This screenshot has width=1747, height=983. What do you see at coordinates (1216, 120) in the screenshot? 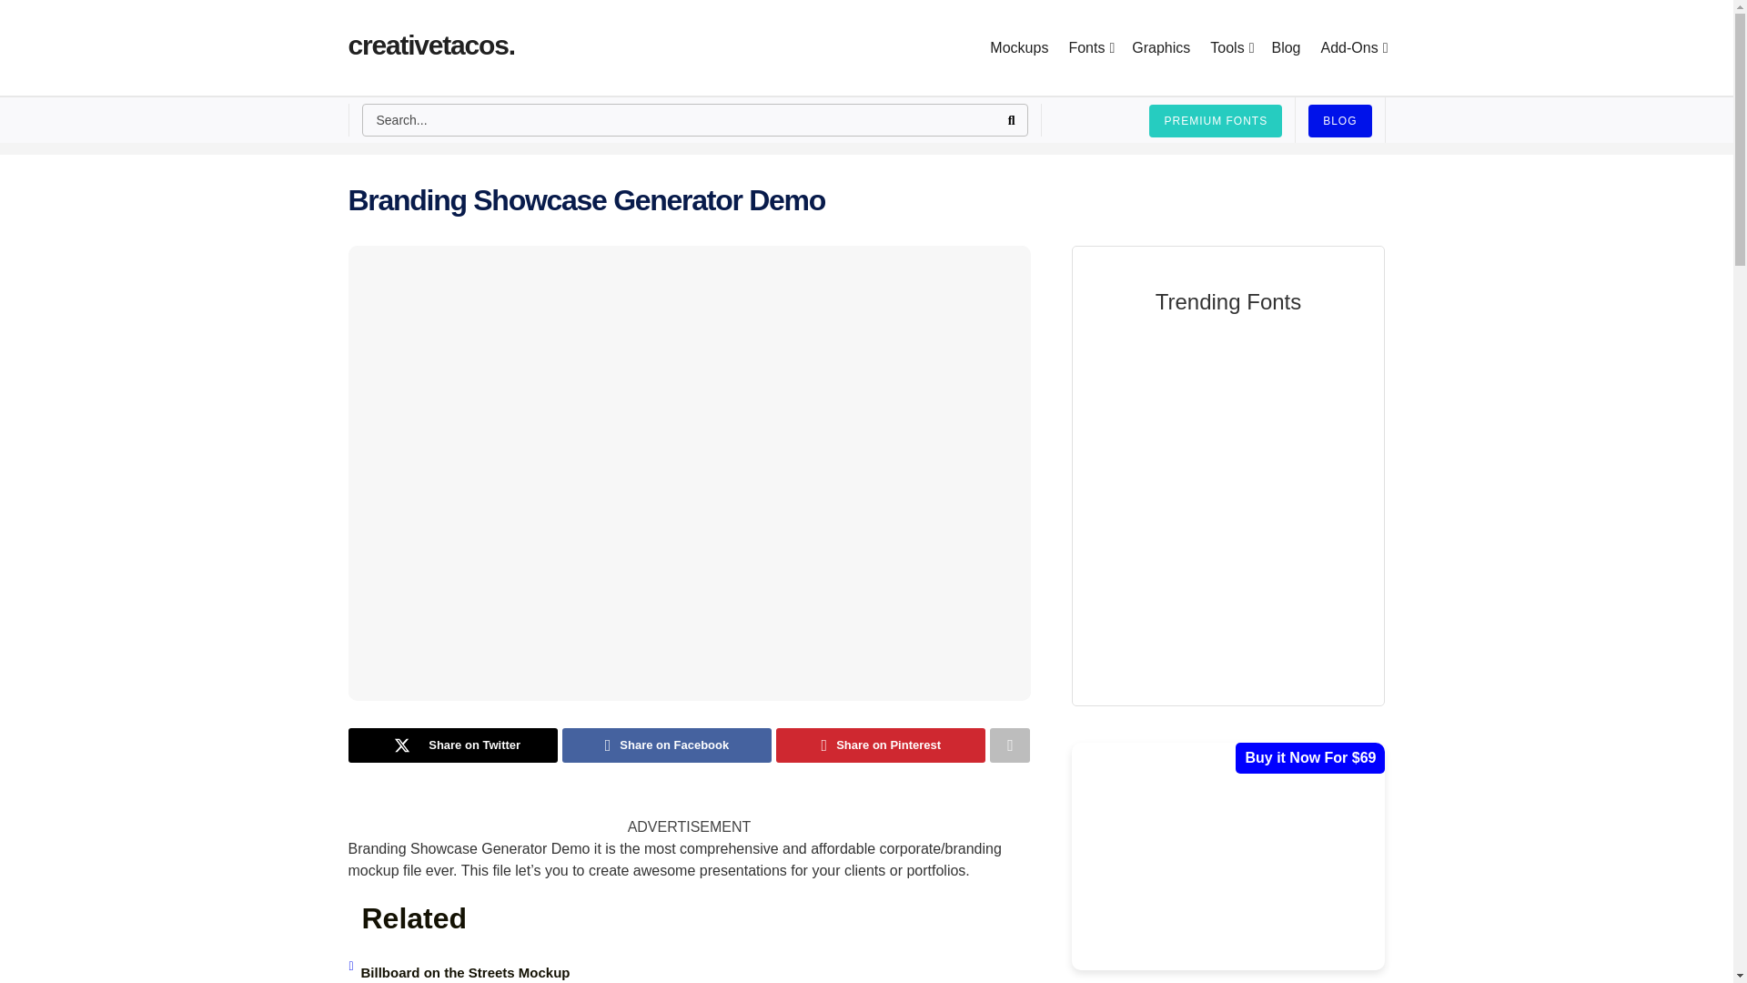
I see `PREMIUM FONTS` at bounding box center [1216, 120].